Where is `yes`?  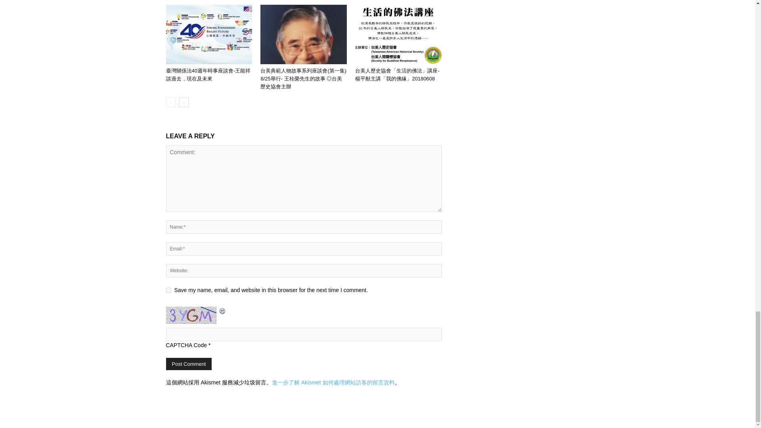 yes is located at coordinates (168, 290).